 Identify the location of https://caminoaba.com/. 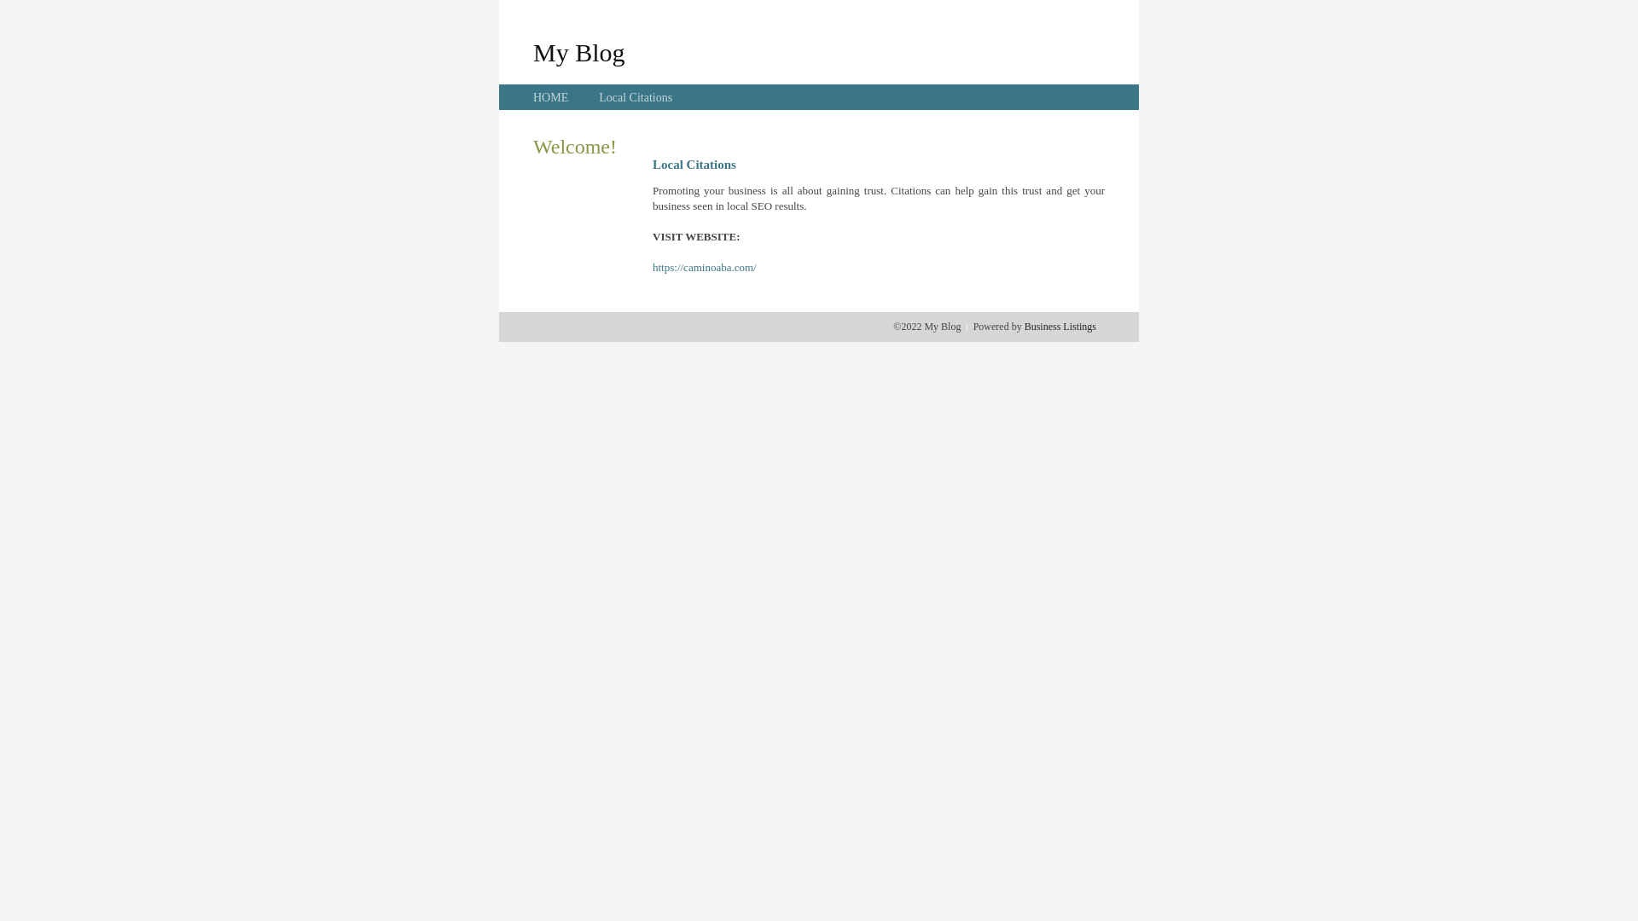
(705, 268).